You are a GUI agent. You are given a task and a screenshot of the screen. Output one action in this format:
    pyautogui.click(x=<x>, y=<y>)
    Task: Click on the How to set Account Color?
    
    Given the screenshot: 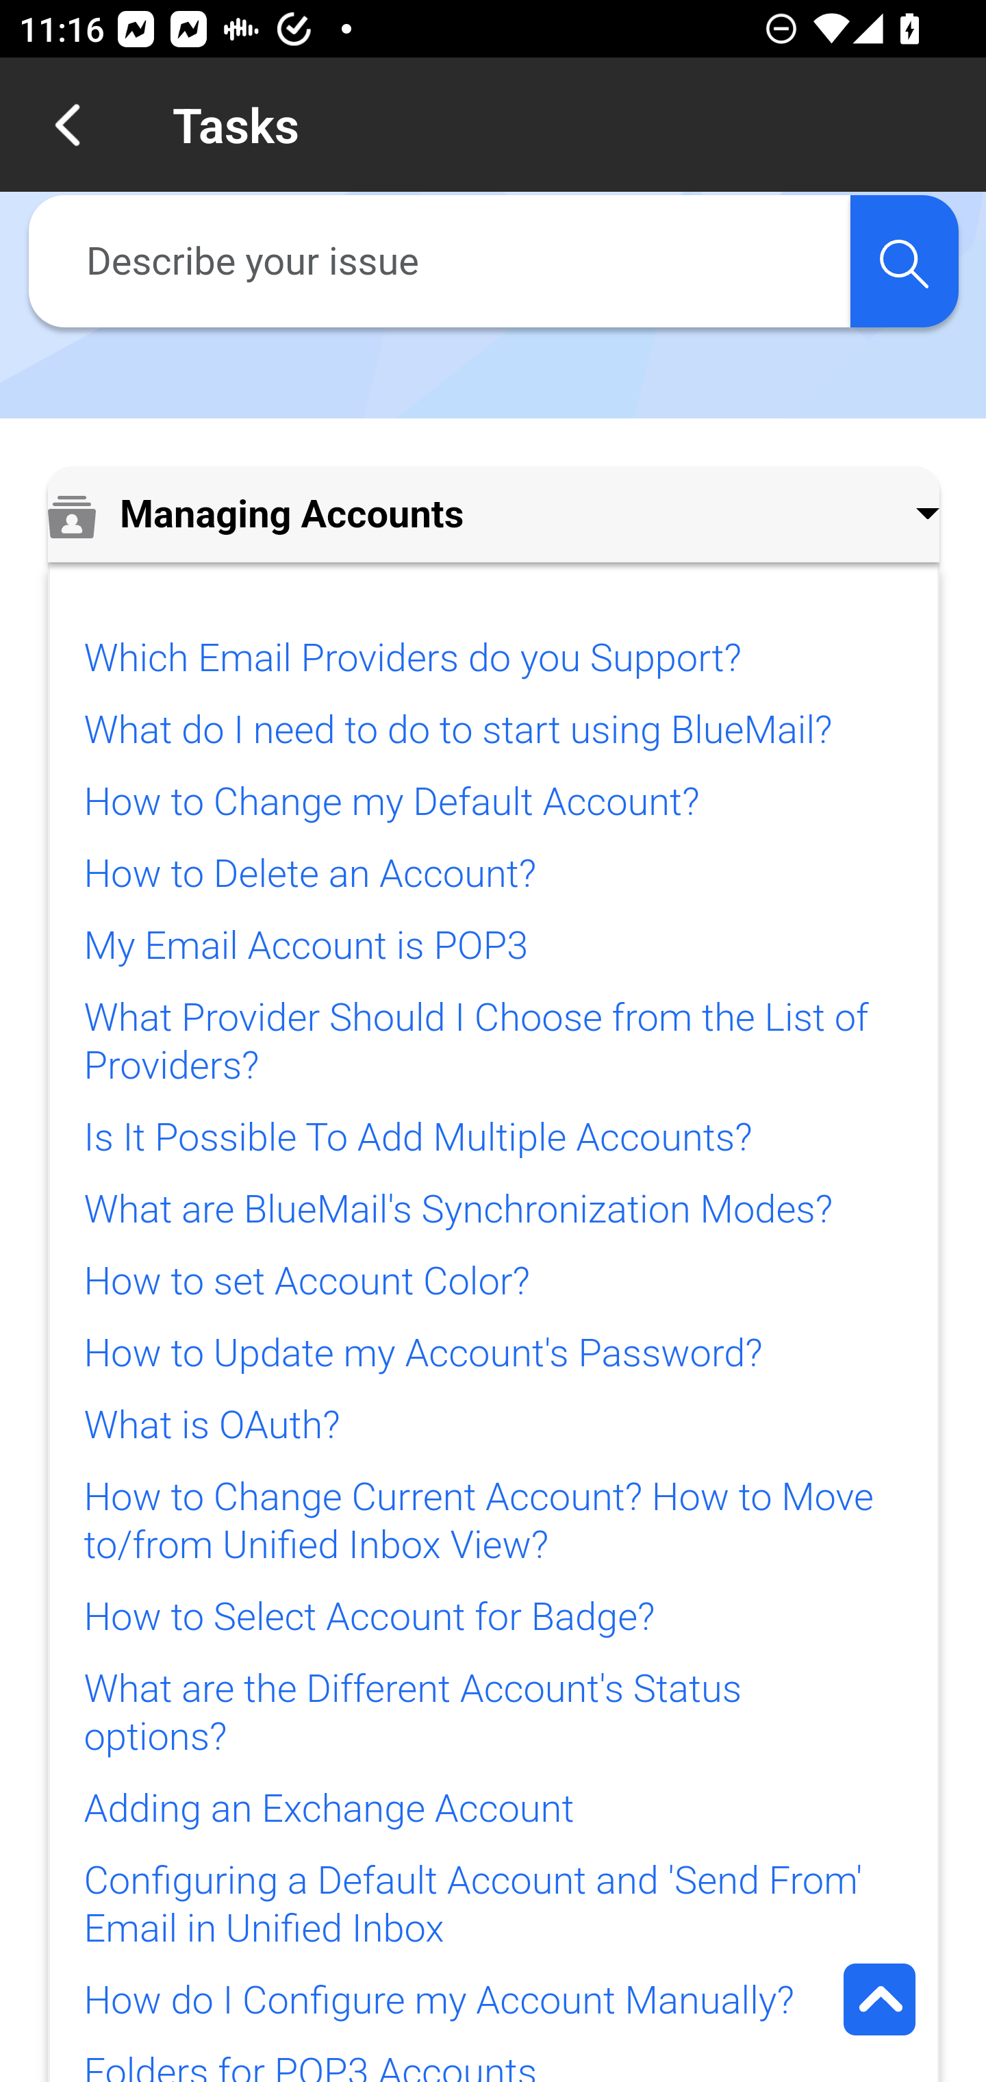 What is the action you would take?
    pyautogui.click(x=307, y=1281)
    